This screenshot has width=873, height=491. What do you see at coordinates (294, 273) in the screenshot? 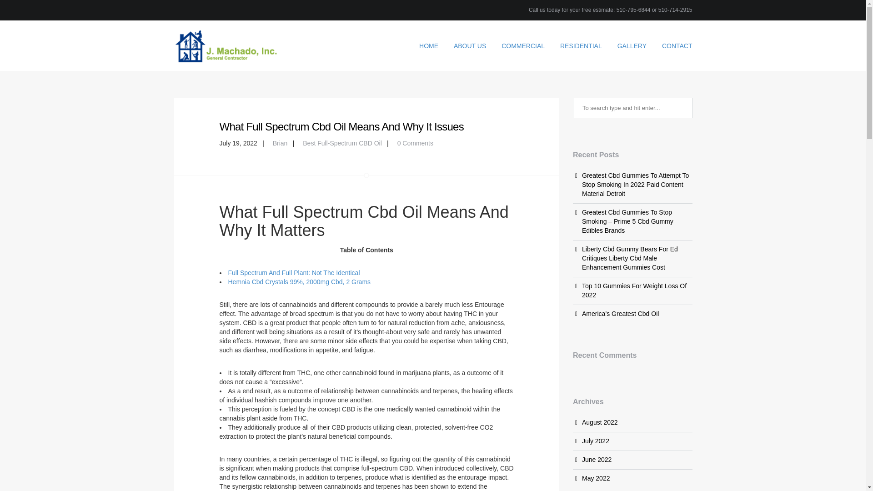
I see `Full Spectrum And Full Plant: Not The Identical` at bounding box center [294, 273].